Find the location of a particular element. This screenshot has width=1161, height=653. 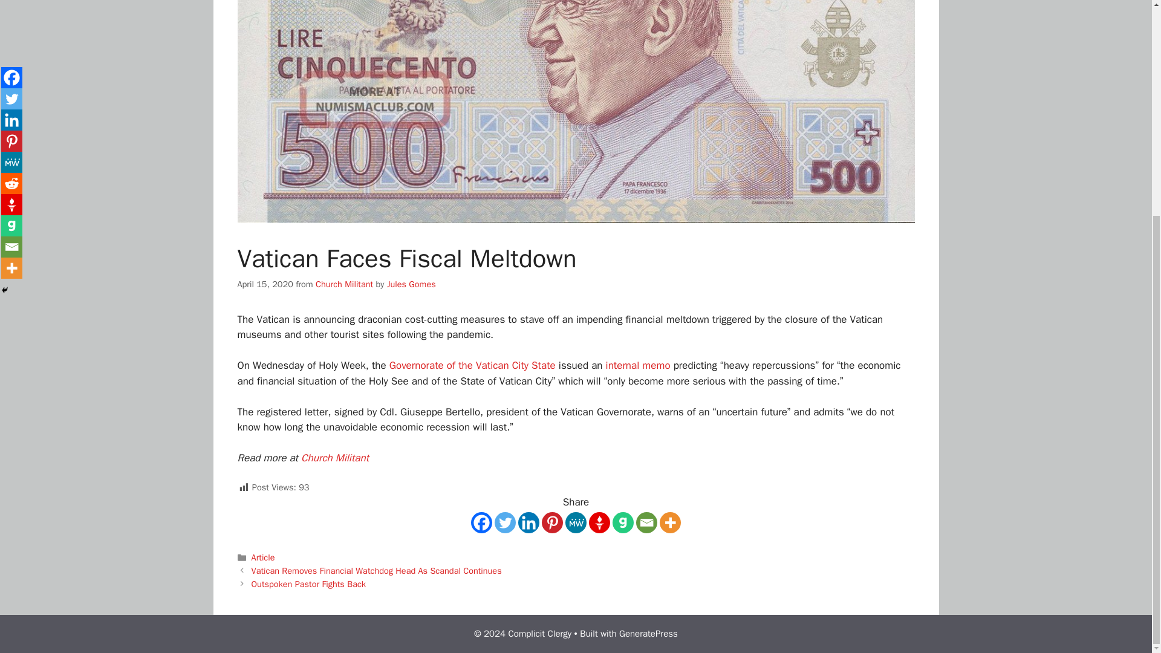

Facebook is located at coordinates (481, 522).